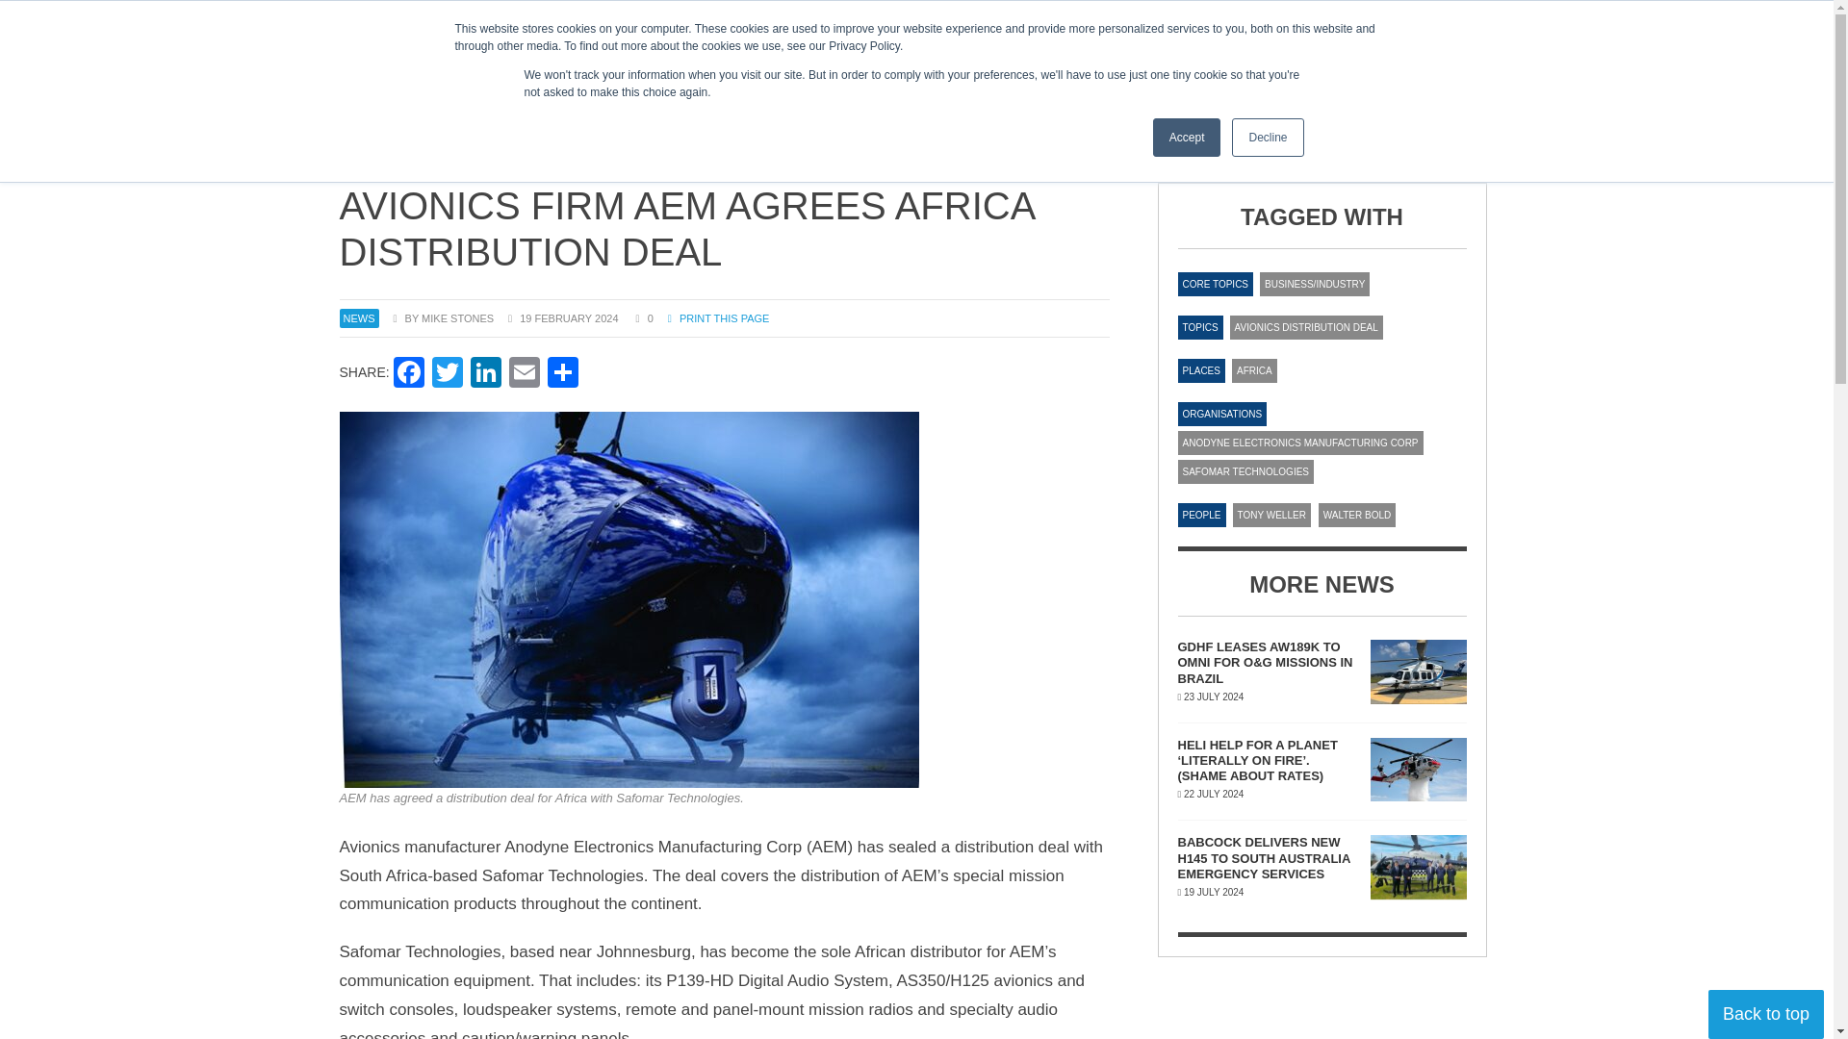 The width and height of the screenshot is (1848, 1039). What do you see at coordinates (1291, 89) in the screenshot?
I see `EVENTS` at bounding box center [1291, 89].